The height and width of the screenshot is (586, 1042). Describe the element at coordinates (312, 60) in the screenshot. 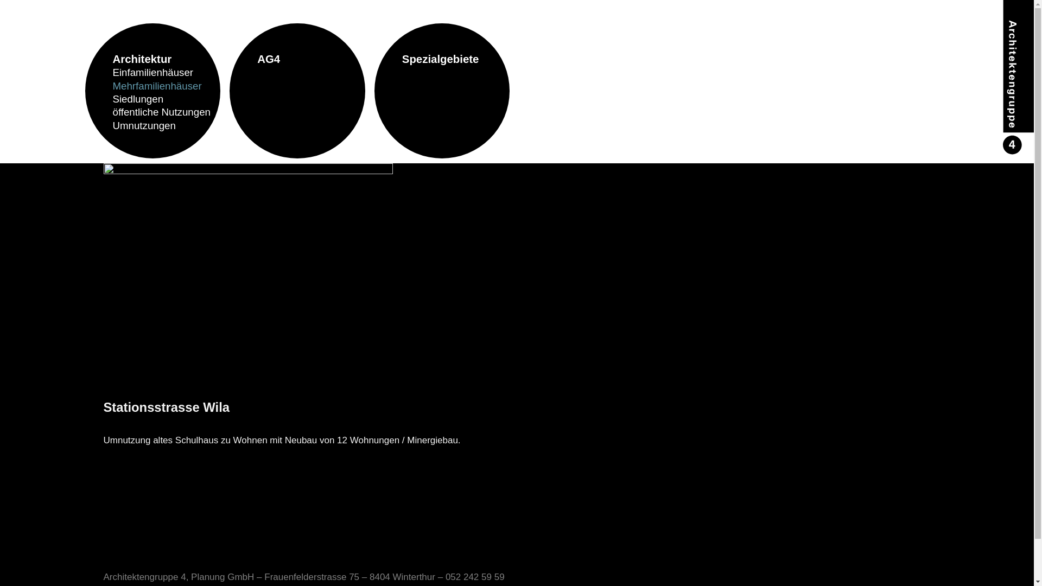

I see `AG4` at that location.